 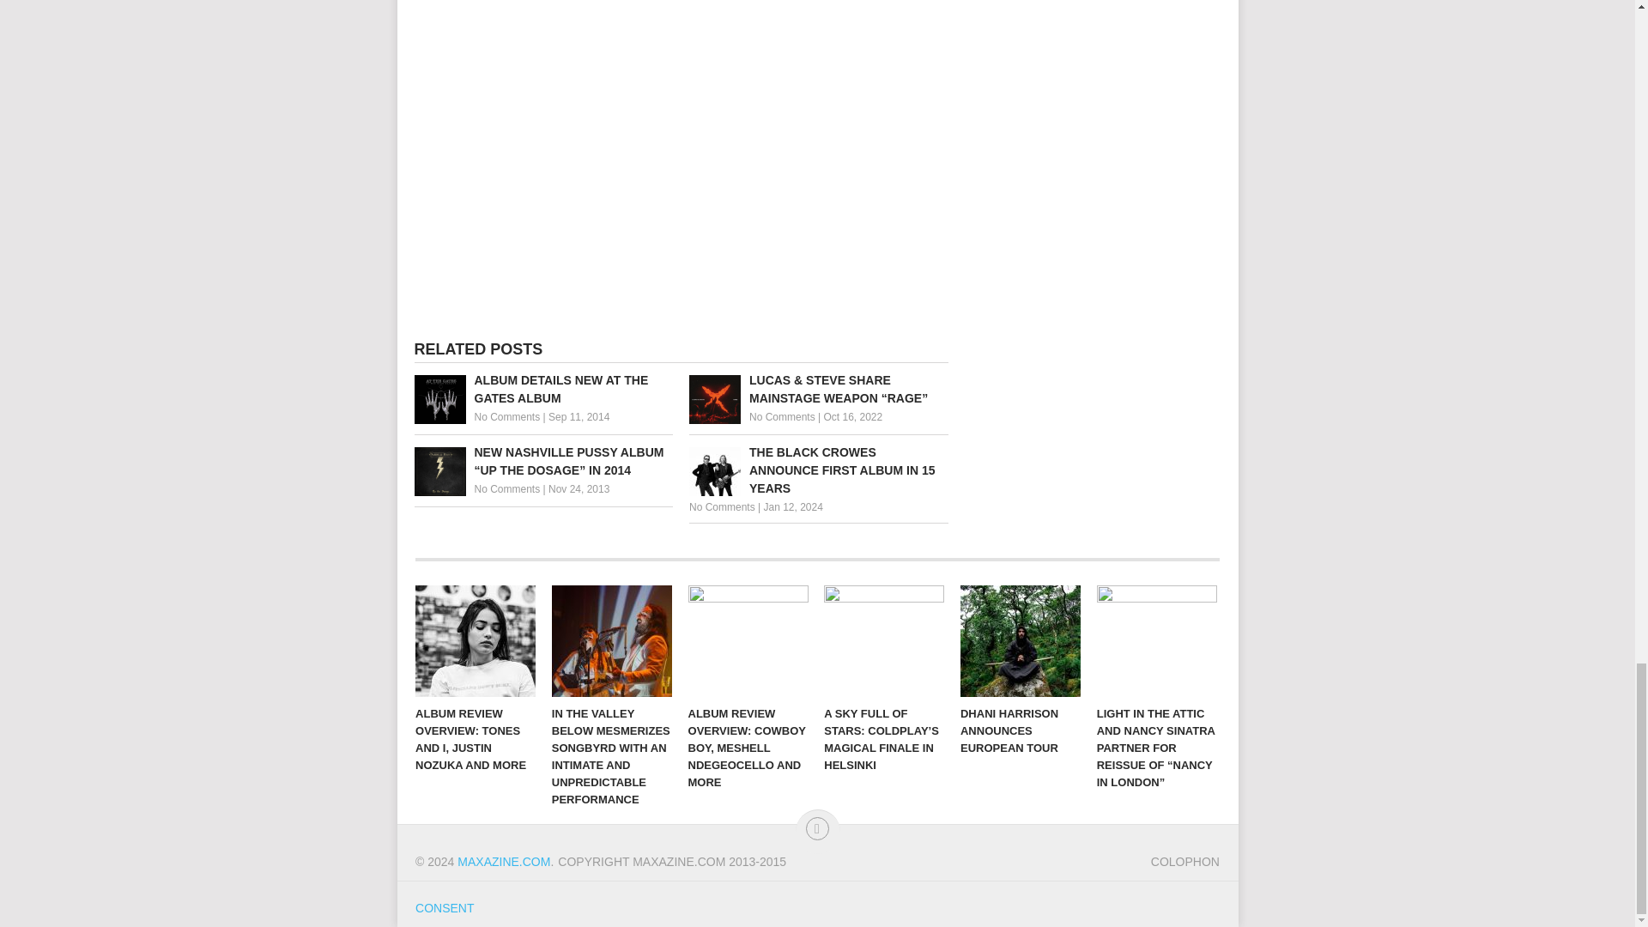 What do you see at coordinates (819, 470) in the screenshot?
I see `THE BLACK CROWES ANNOUNCE FIRST ALBUM IN 15 YEARS` at bounding box center [819, 470].